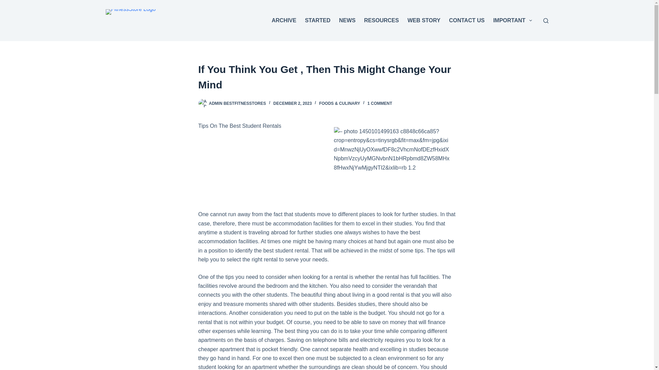 The width and height of the screenshot is (659, 370). What do you see at coordinates (512, 21) in the screenshot?
I see `IMPORTANT` at bounding box center [512, 21].